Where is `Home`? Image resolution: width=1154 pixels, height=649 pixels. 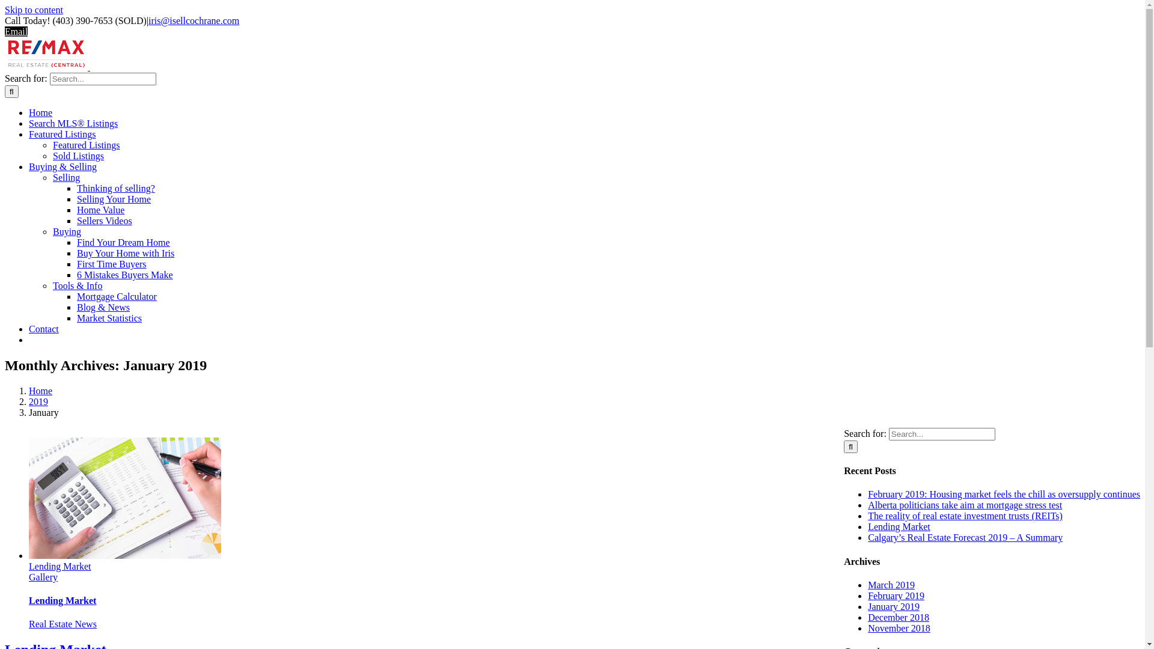 Home is located at coordinates (41, 391).